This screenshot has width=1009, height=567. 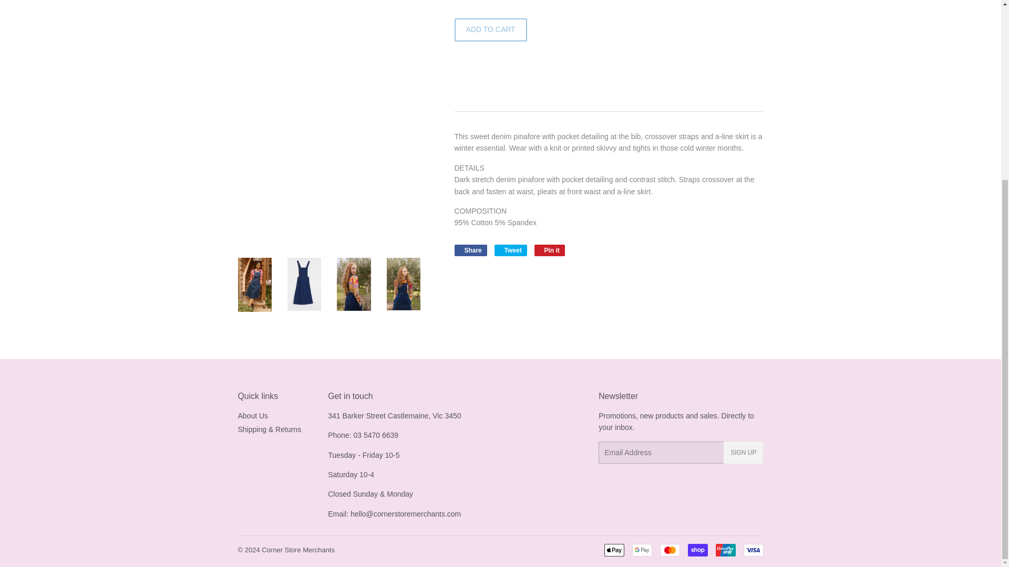 I want to click on Shop Pay, so click(x=697, y=550).